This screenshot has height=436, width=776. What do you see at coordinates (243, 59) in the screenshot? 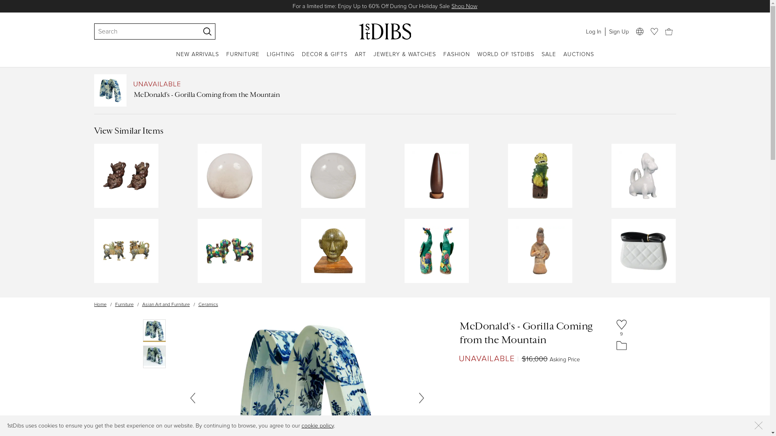
I see `FURNITURE` at bounding box center [243, 59].